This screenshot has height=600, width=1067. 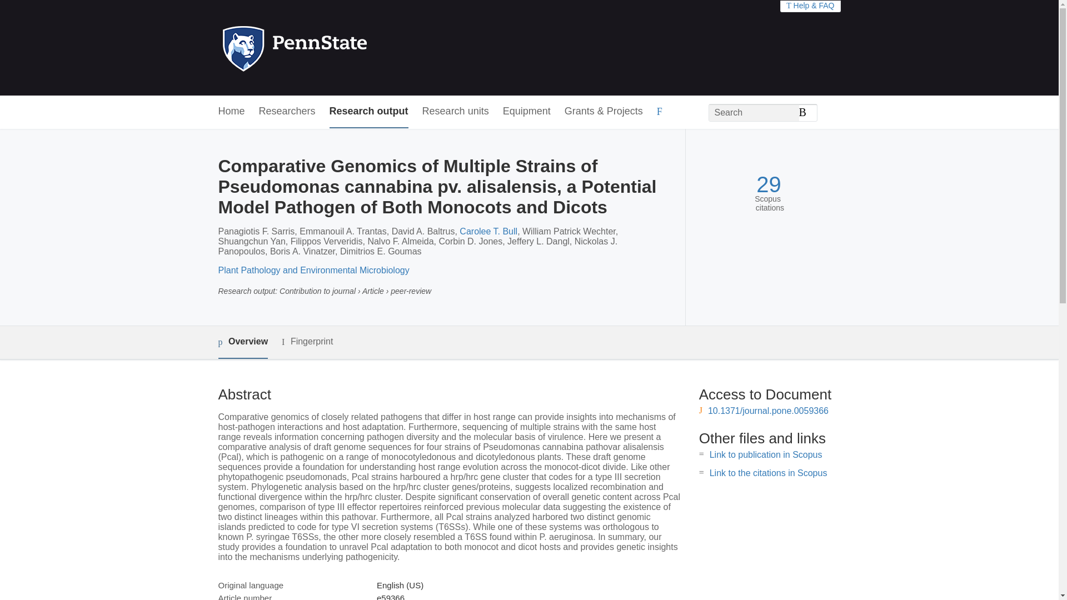 What do you see at coordinates (369, 112) in the screenshot?
I see `Research output` at bounding box center [369, 112].